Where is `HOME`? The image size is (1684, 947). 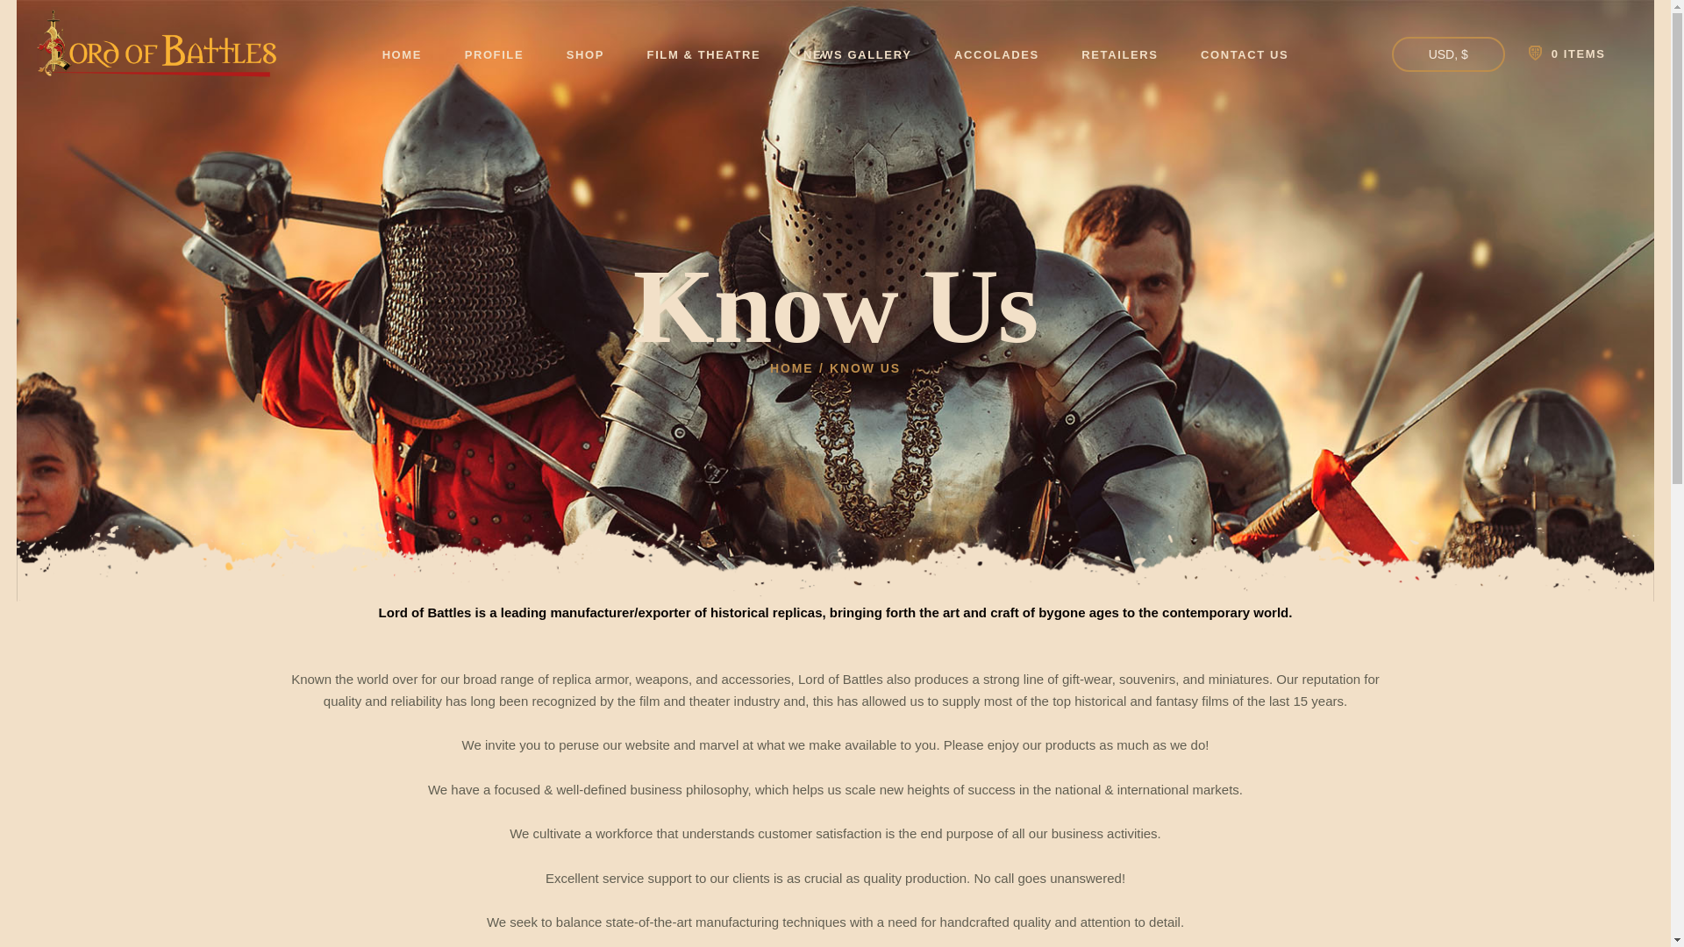
HOME is located at coordinates (791, 368).